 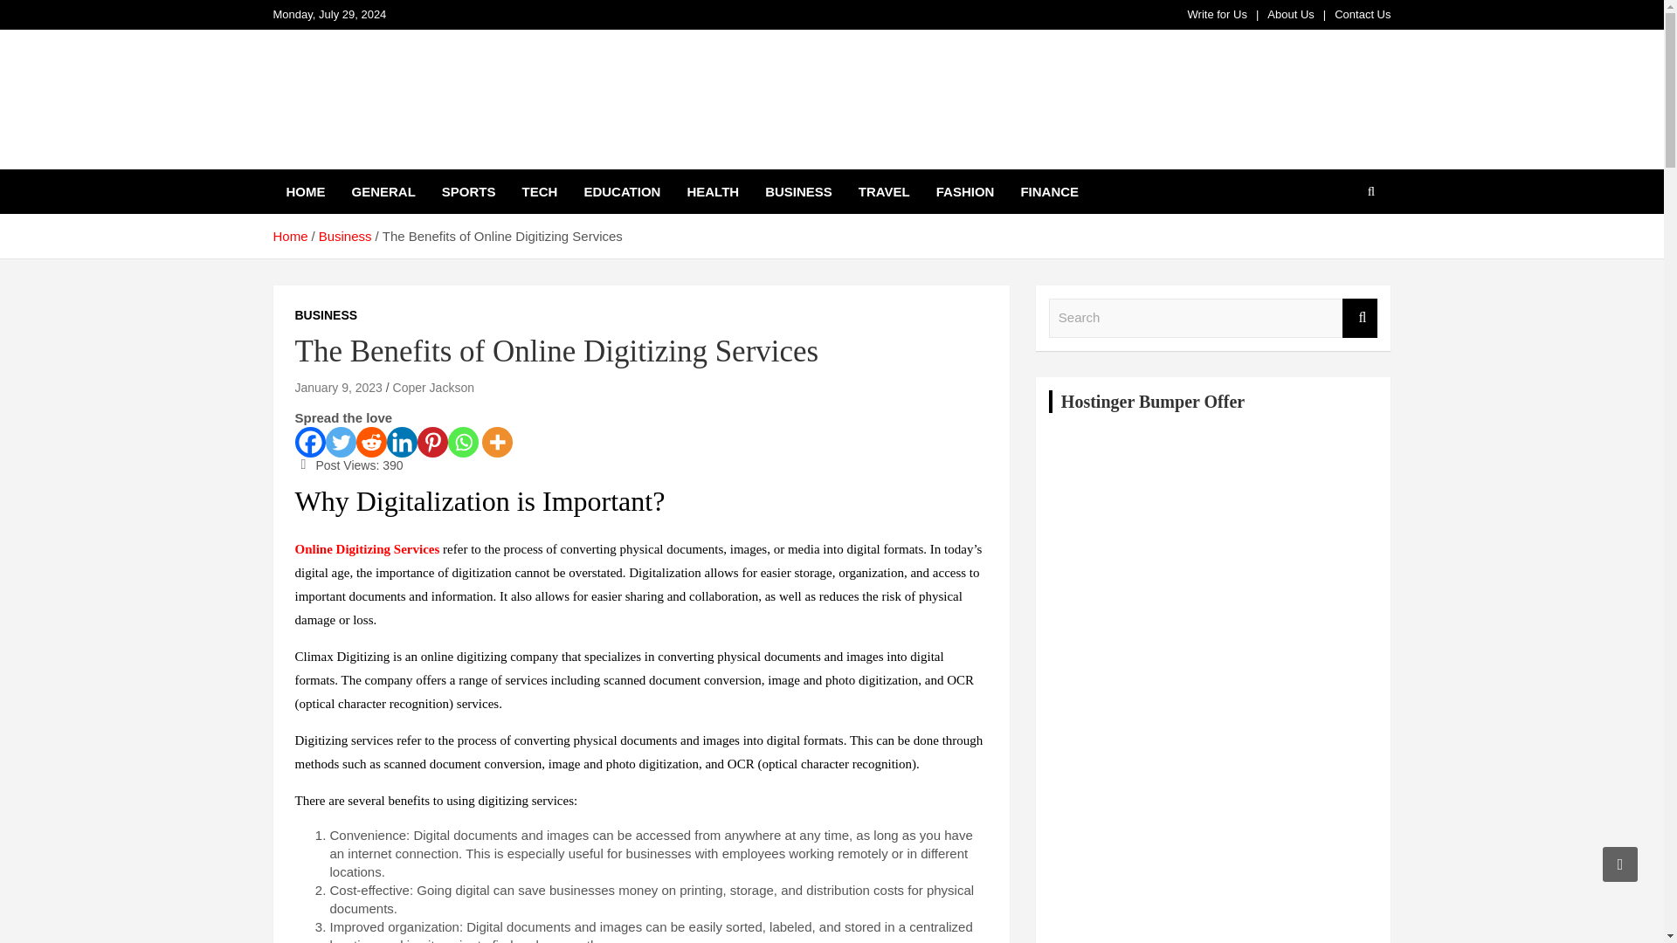 What do you see at coordinates (1049, 192) in the screenshot?
I see `FINANCE` at bounding box center [1049, 192].